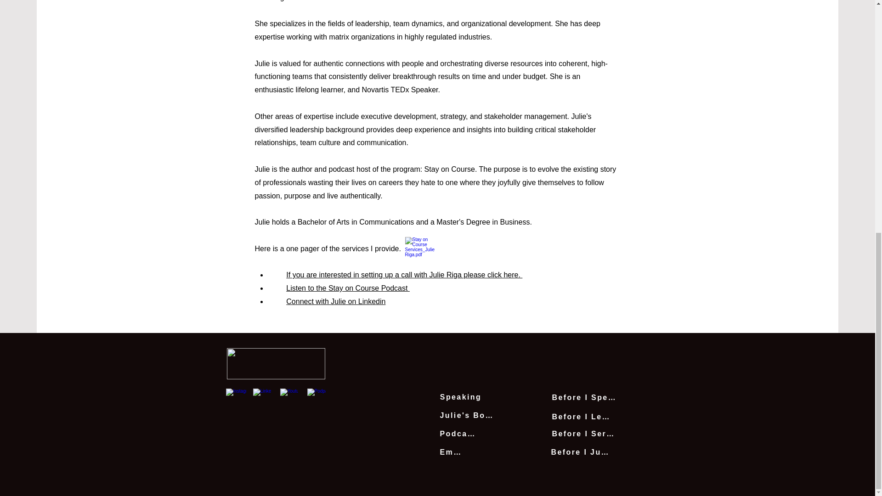  Describe the element at coordinates (582, 434) in the screenshot. I see `Before I Serve` at that location.